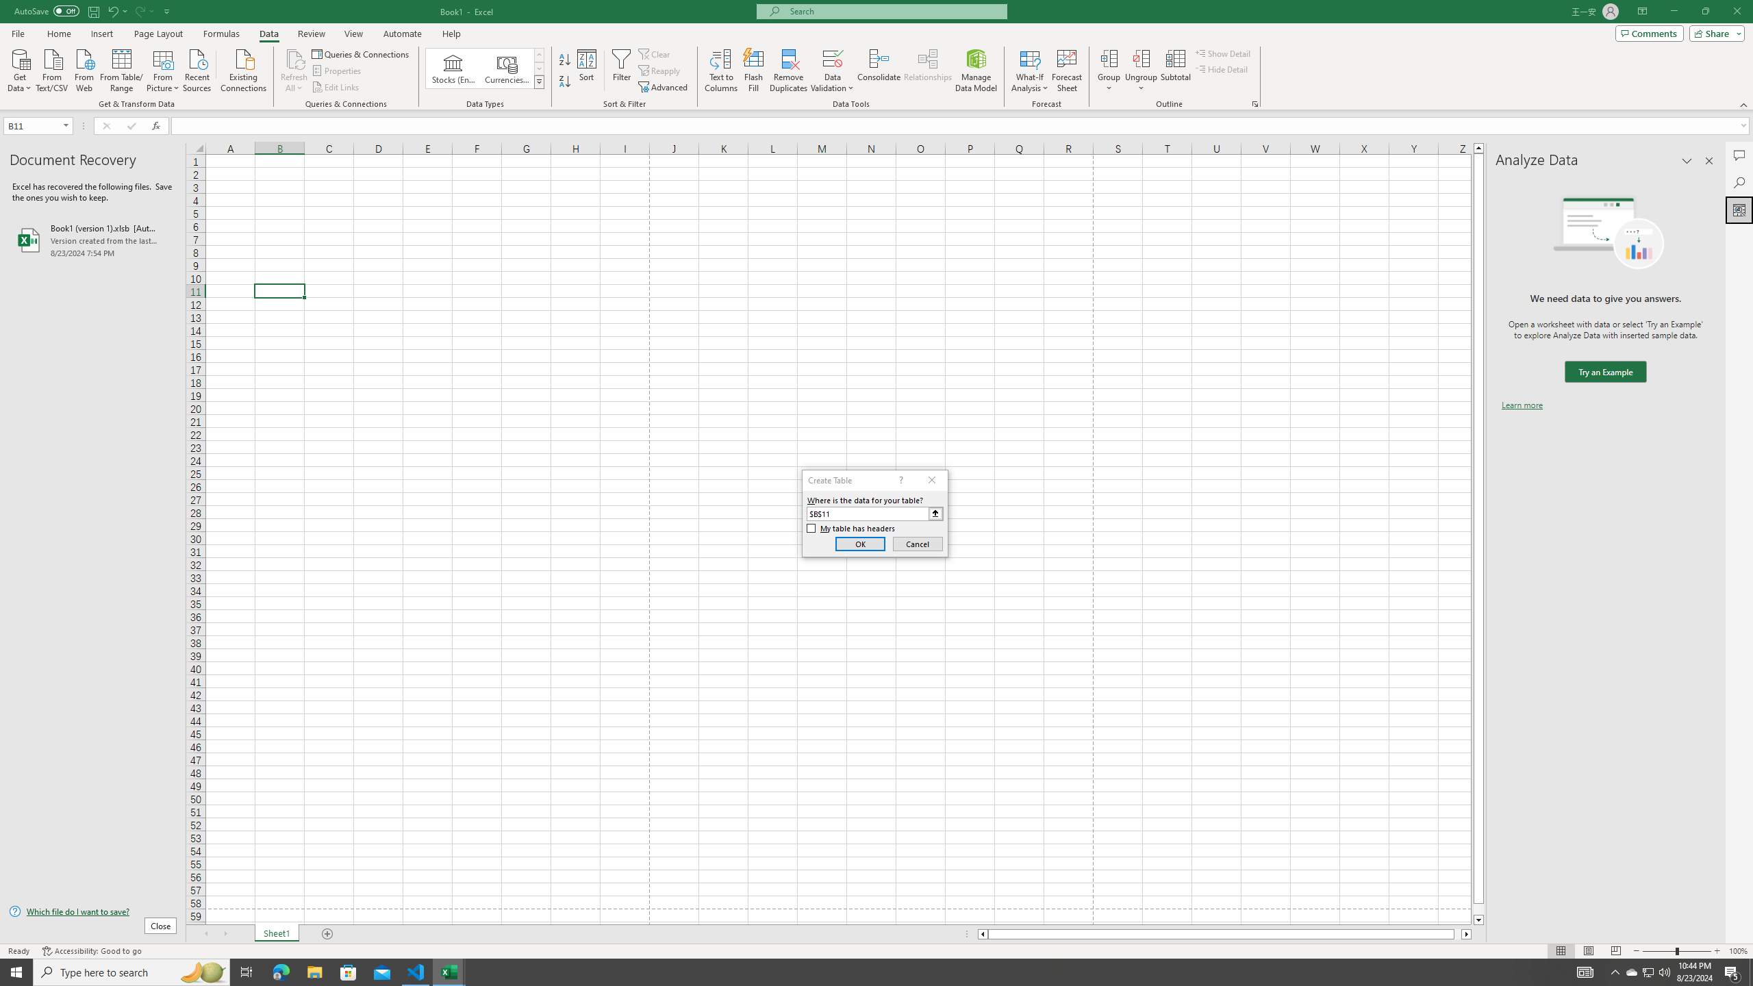  I want to click on Currencies (English), so click(507, 68).